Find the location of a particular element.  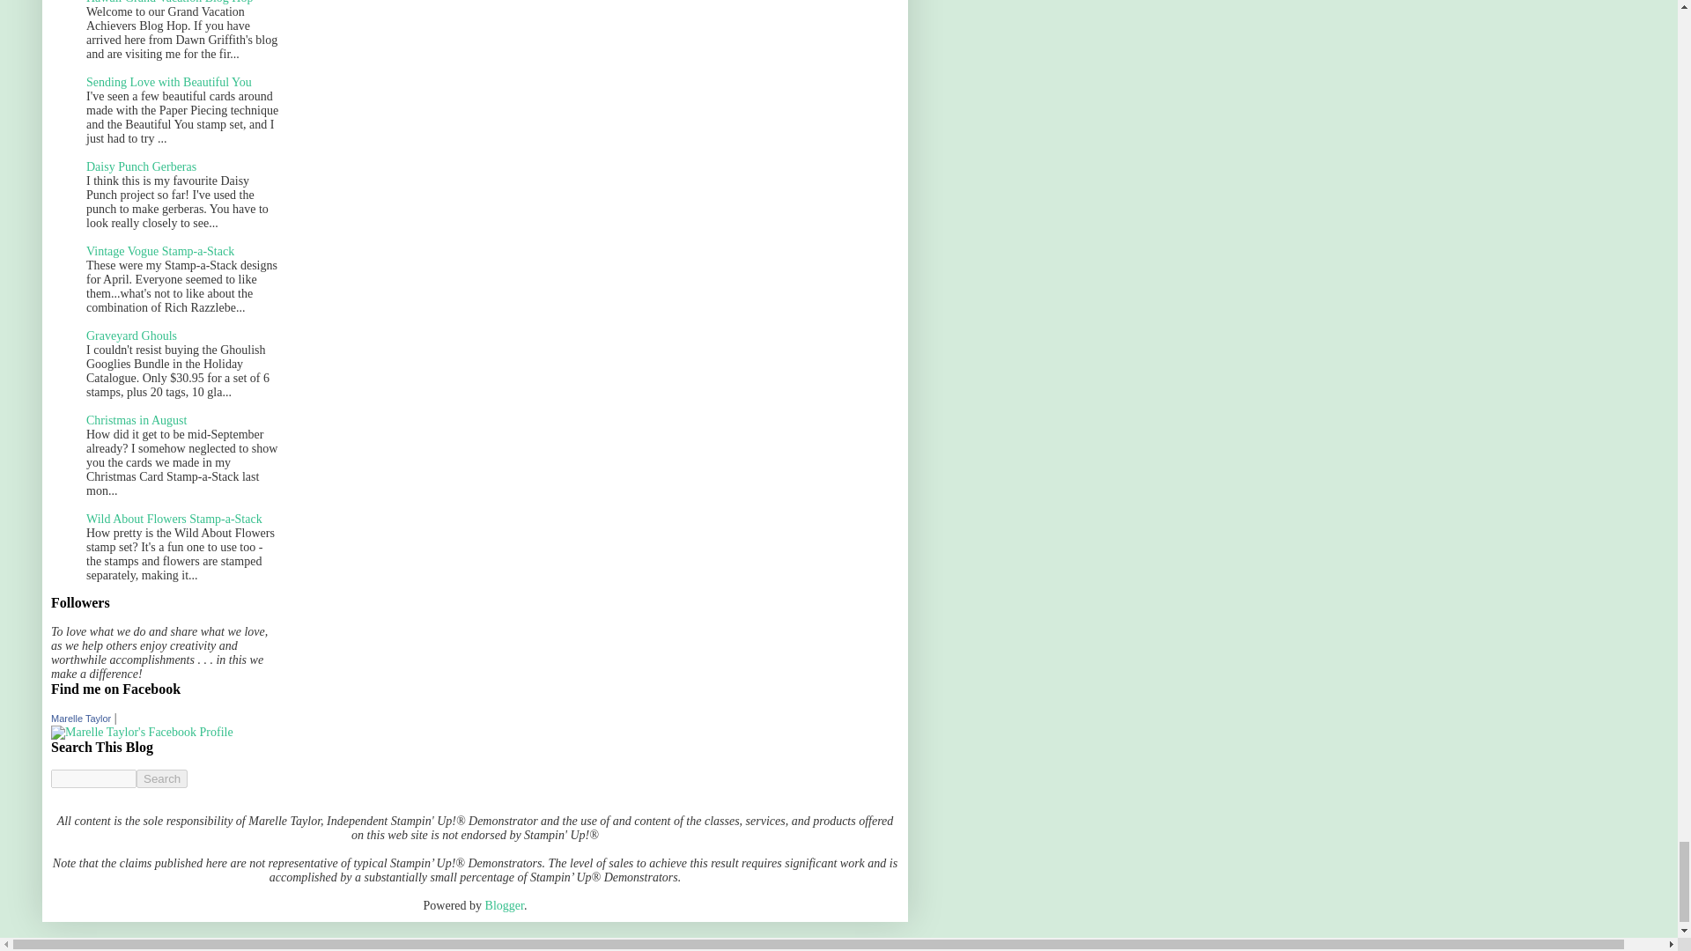

Search is located at coordinates (162, 778).